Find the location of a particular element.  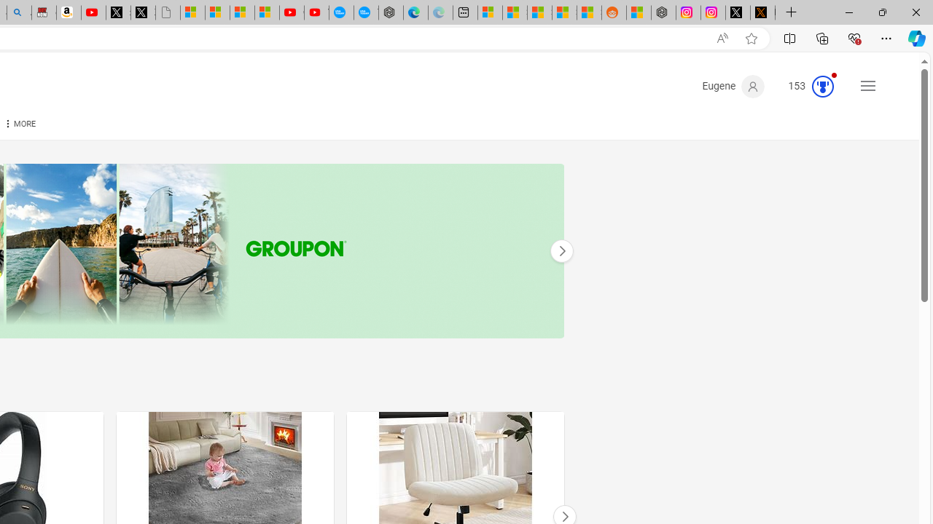

Microsoft account | Microsoft Account Privacy Settings is located at coordinates (490, 13).